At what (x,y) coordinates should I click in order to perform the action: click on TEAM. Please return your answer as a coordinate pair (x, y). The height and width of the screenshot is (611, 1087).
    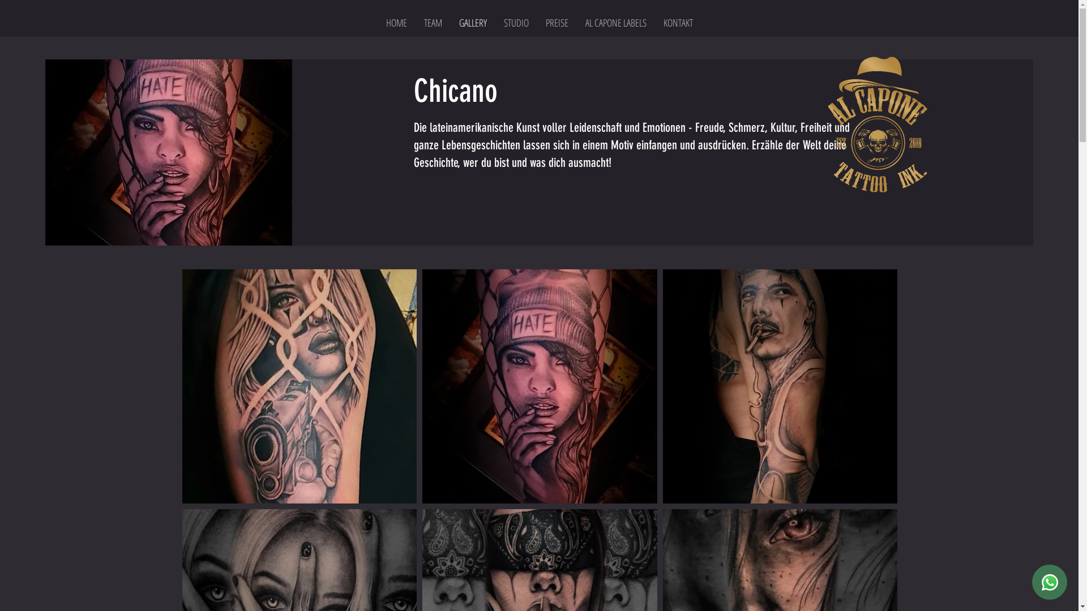
    Looking at the image, I should click on (433, 23).